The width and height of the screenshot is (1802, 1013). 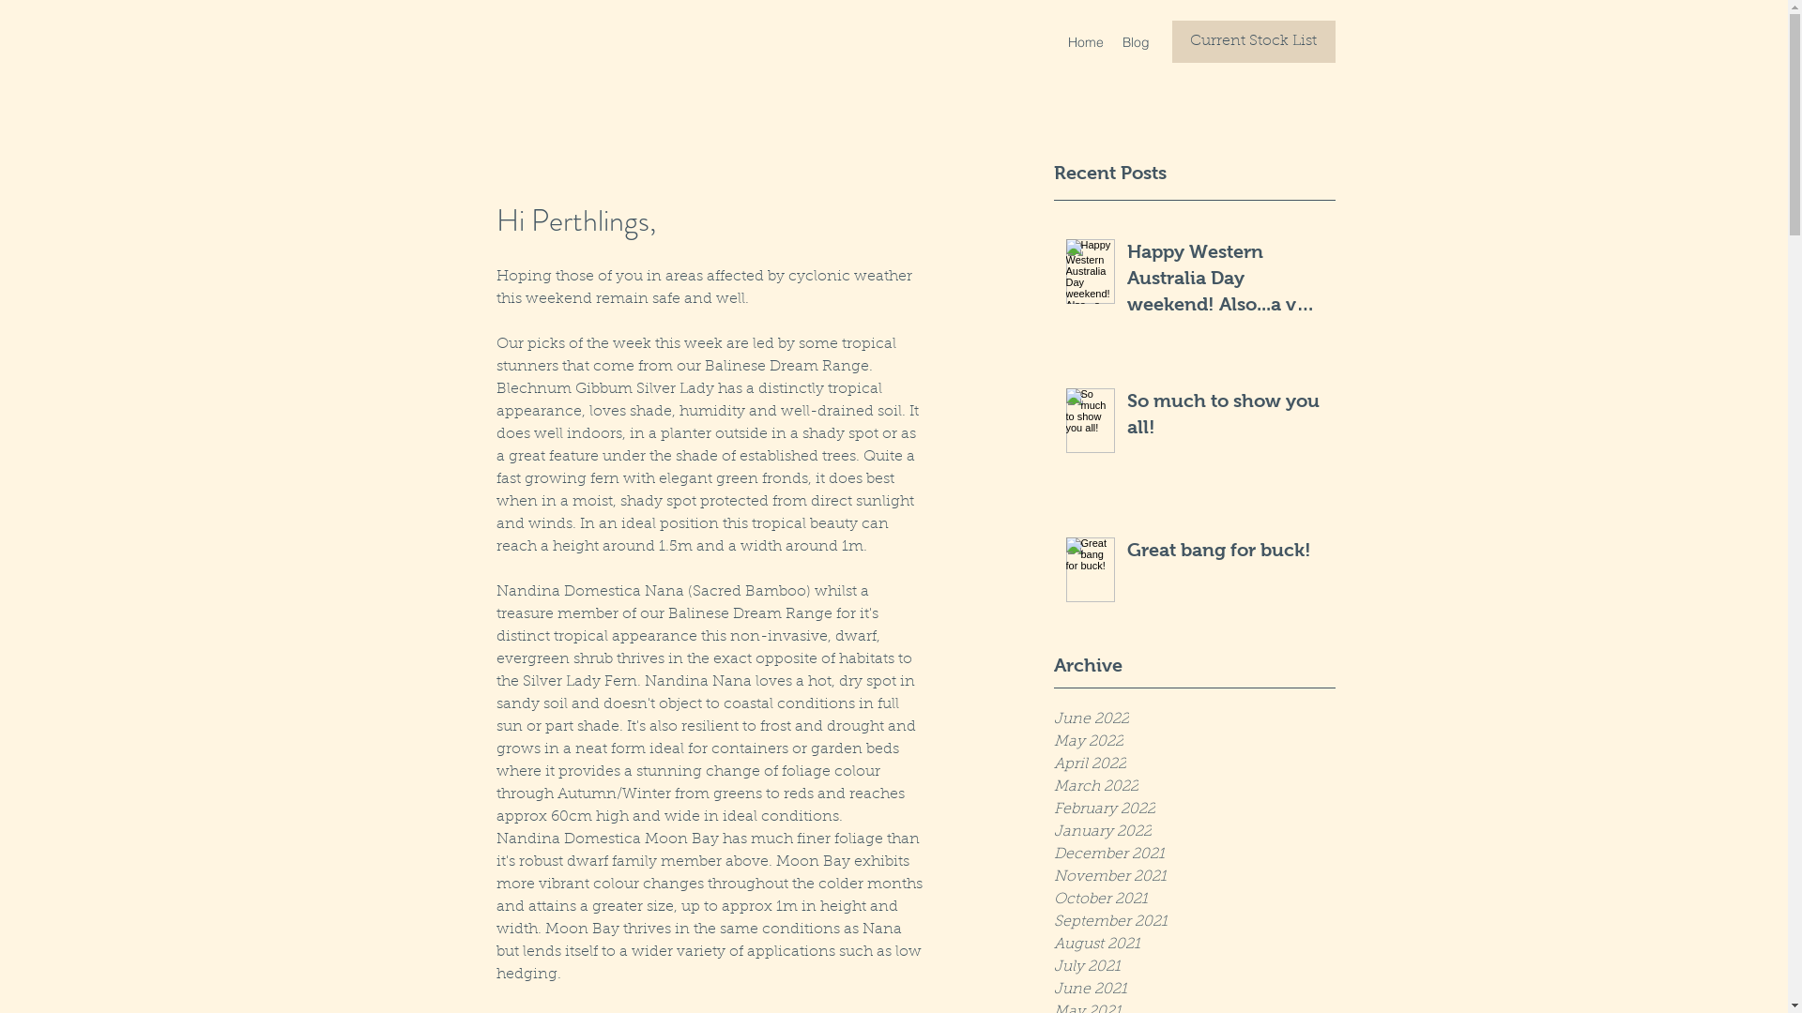 I want to click on July 2021, so click(x=1194, y=967).